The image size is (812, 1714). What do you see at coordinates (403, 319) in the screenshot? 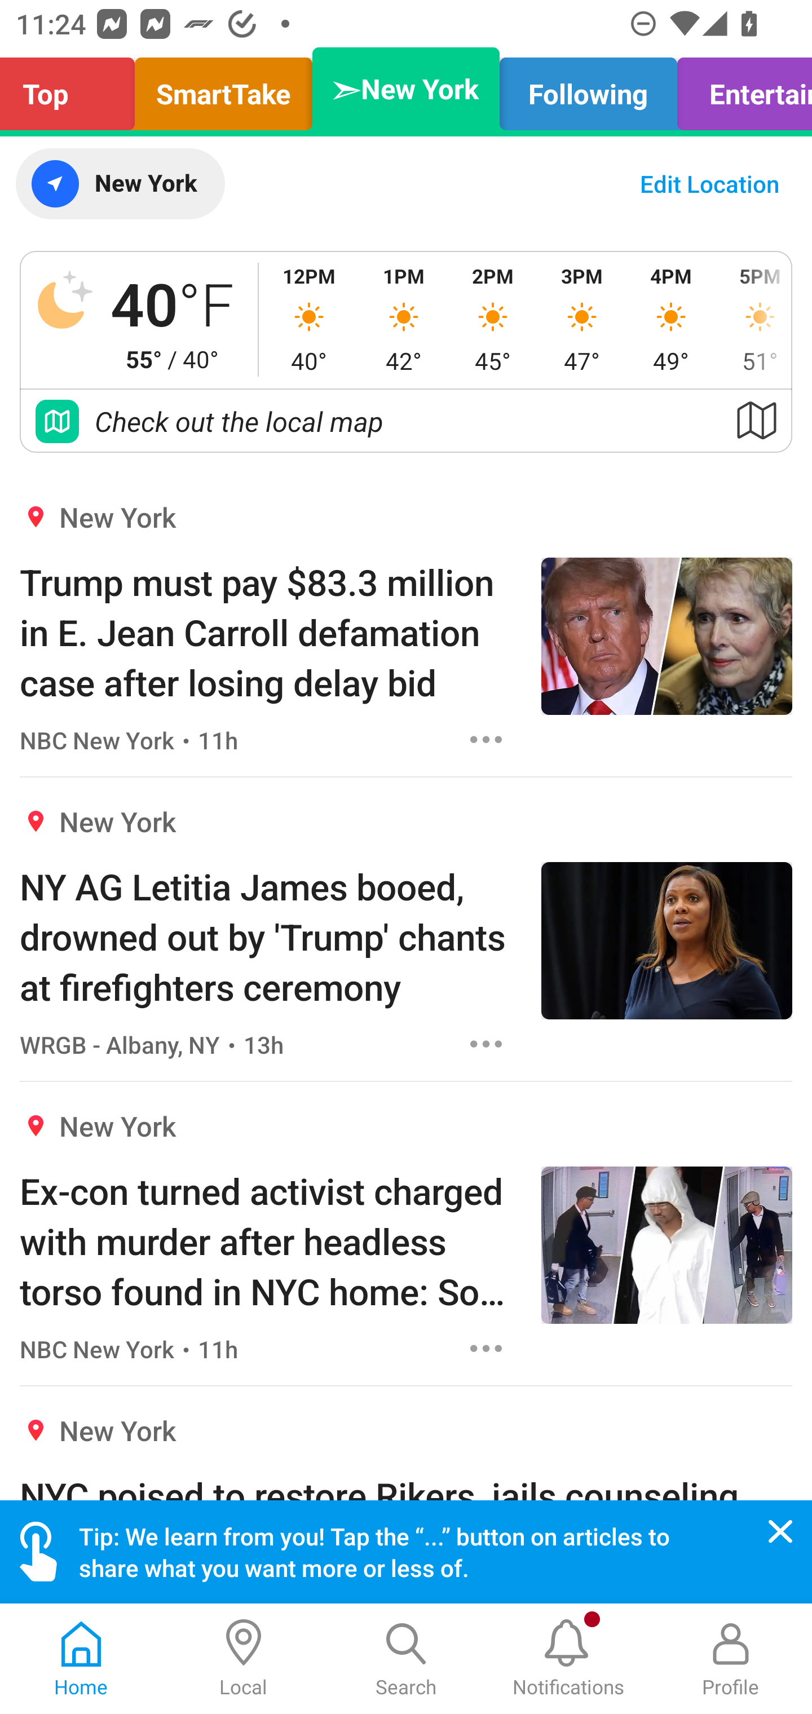
I see `1PM 42°` at bounding box center [403, 319].